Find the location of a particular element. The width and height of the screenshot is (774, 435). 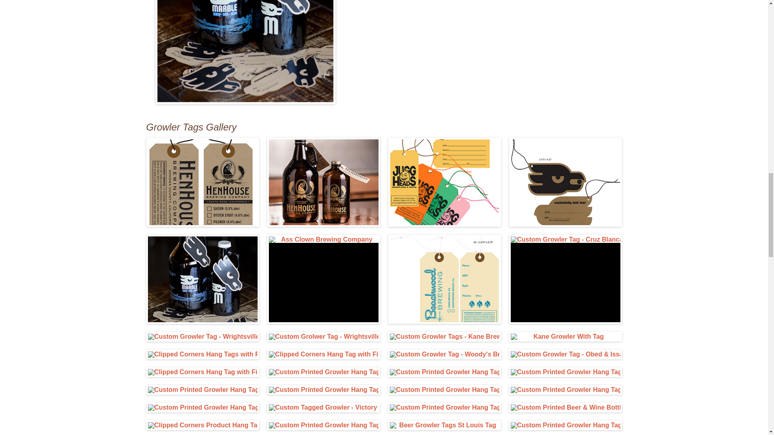

Marble Brewery Growler Tags is located at coordinates (202, 280).